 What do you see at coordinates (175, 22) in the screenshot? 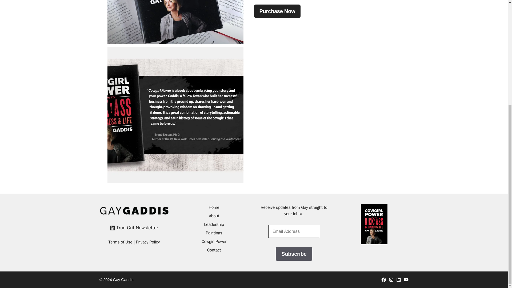
I see `Autographed Copy of "Cowgirl Power" 1` at bounding box center [175, 22].